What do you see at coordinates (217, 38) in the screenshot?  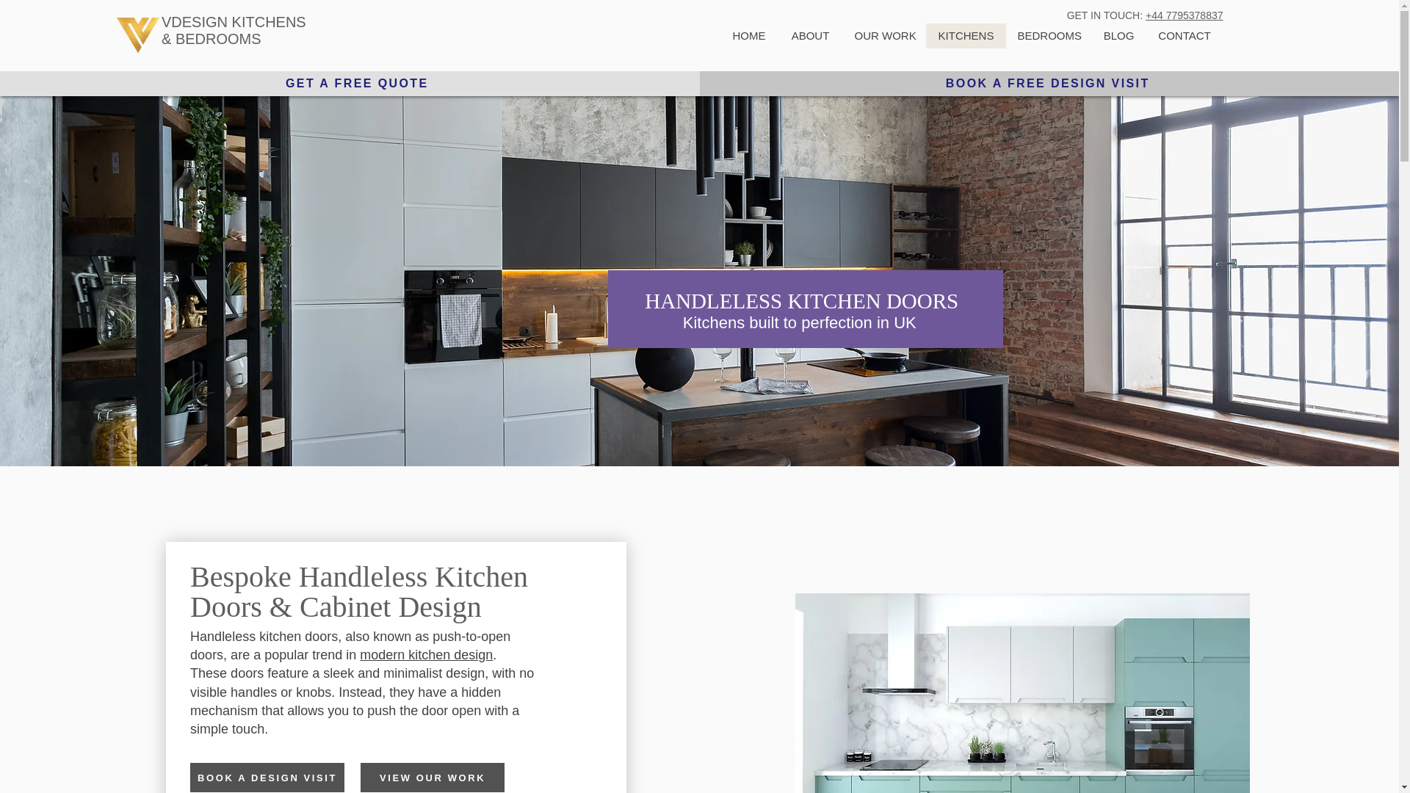 I see `BEDROOMS` at bounding box center [217, 38].